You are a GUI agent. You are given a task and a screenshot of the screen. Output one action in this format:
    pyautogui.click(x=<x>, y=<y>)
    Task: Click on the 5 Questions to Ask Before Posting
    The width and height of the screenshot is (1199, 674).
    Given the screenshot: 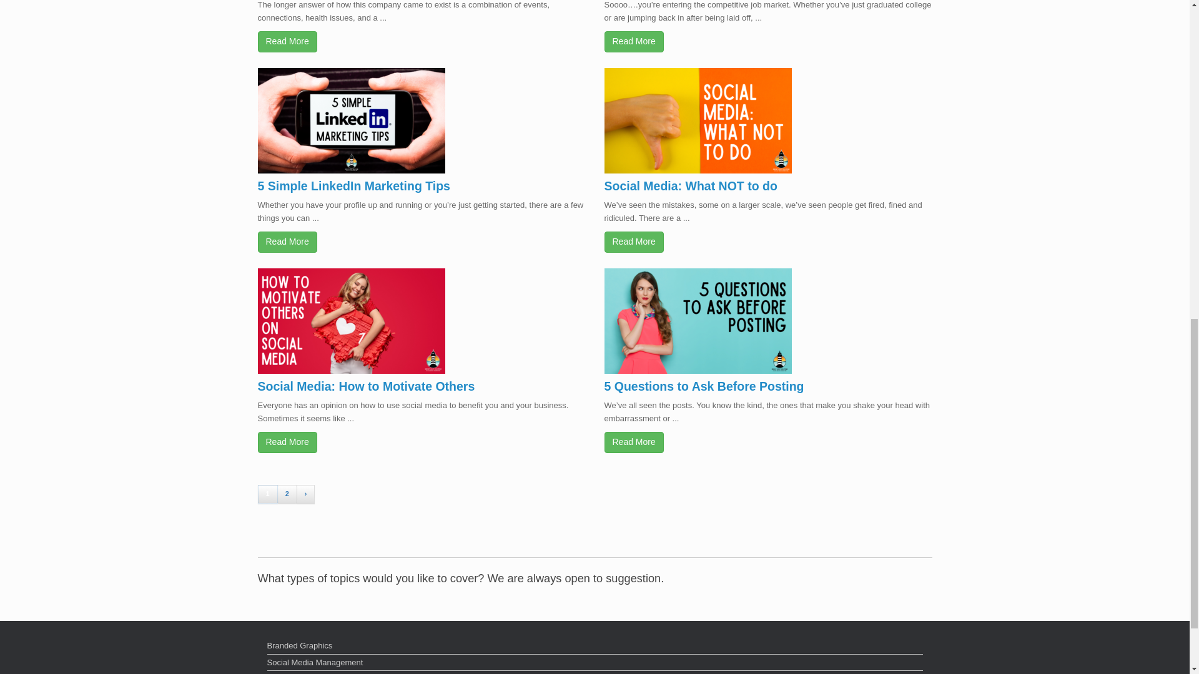 What is the action you would take?
    pyautogui.click(x=704, y=386)
    